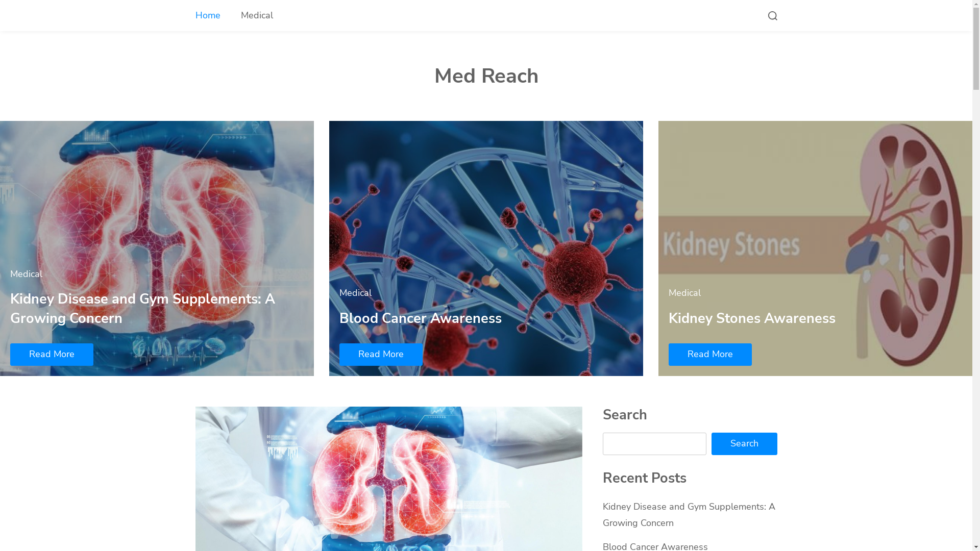  What do you see at coordinates (421, 318) in the screenshot?
I see `Blood Cancer Awareness` at bounding box center [421, 318].